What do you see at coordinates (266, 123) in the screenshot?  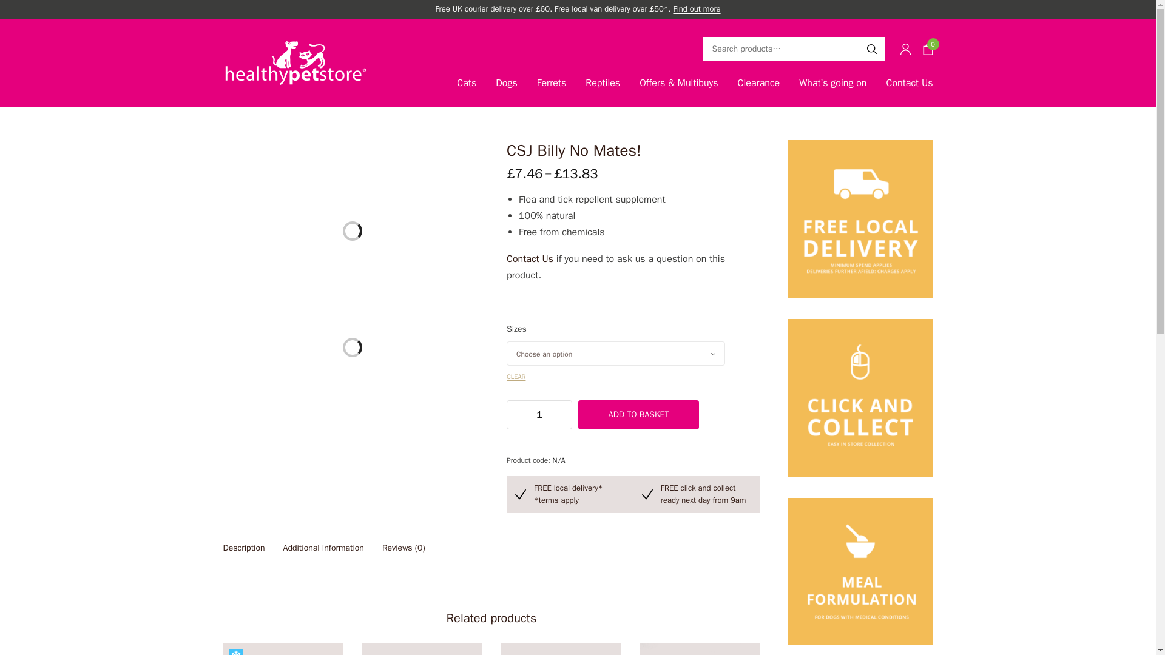 I see `Cats` at bounding box center [266, 123].